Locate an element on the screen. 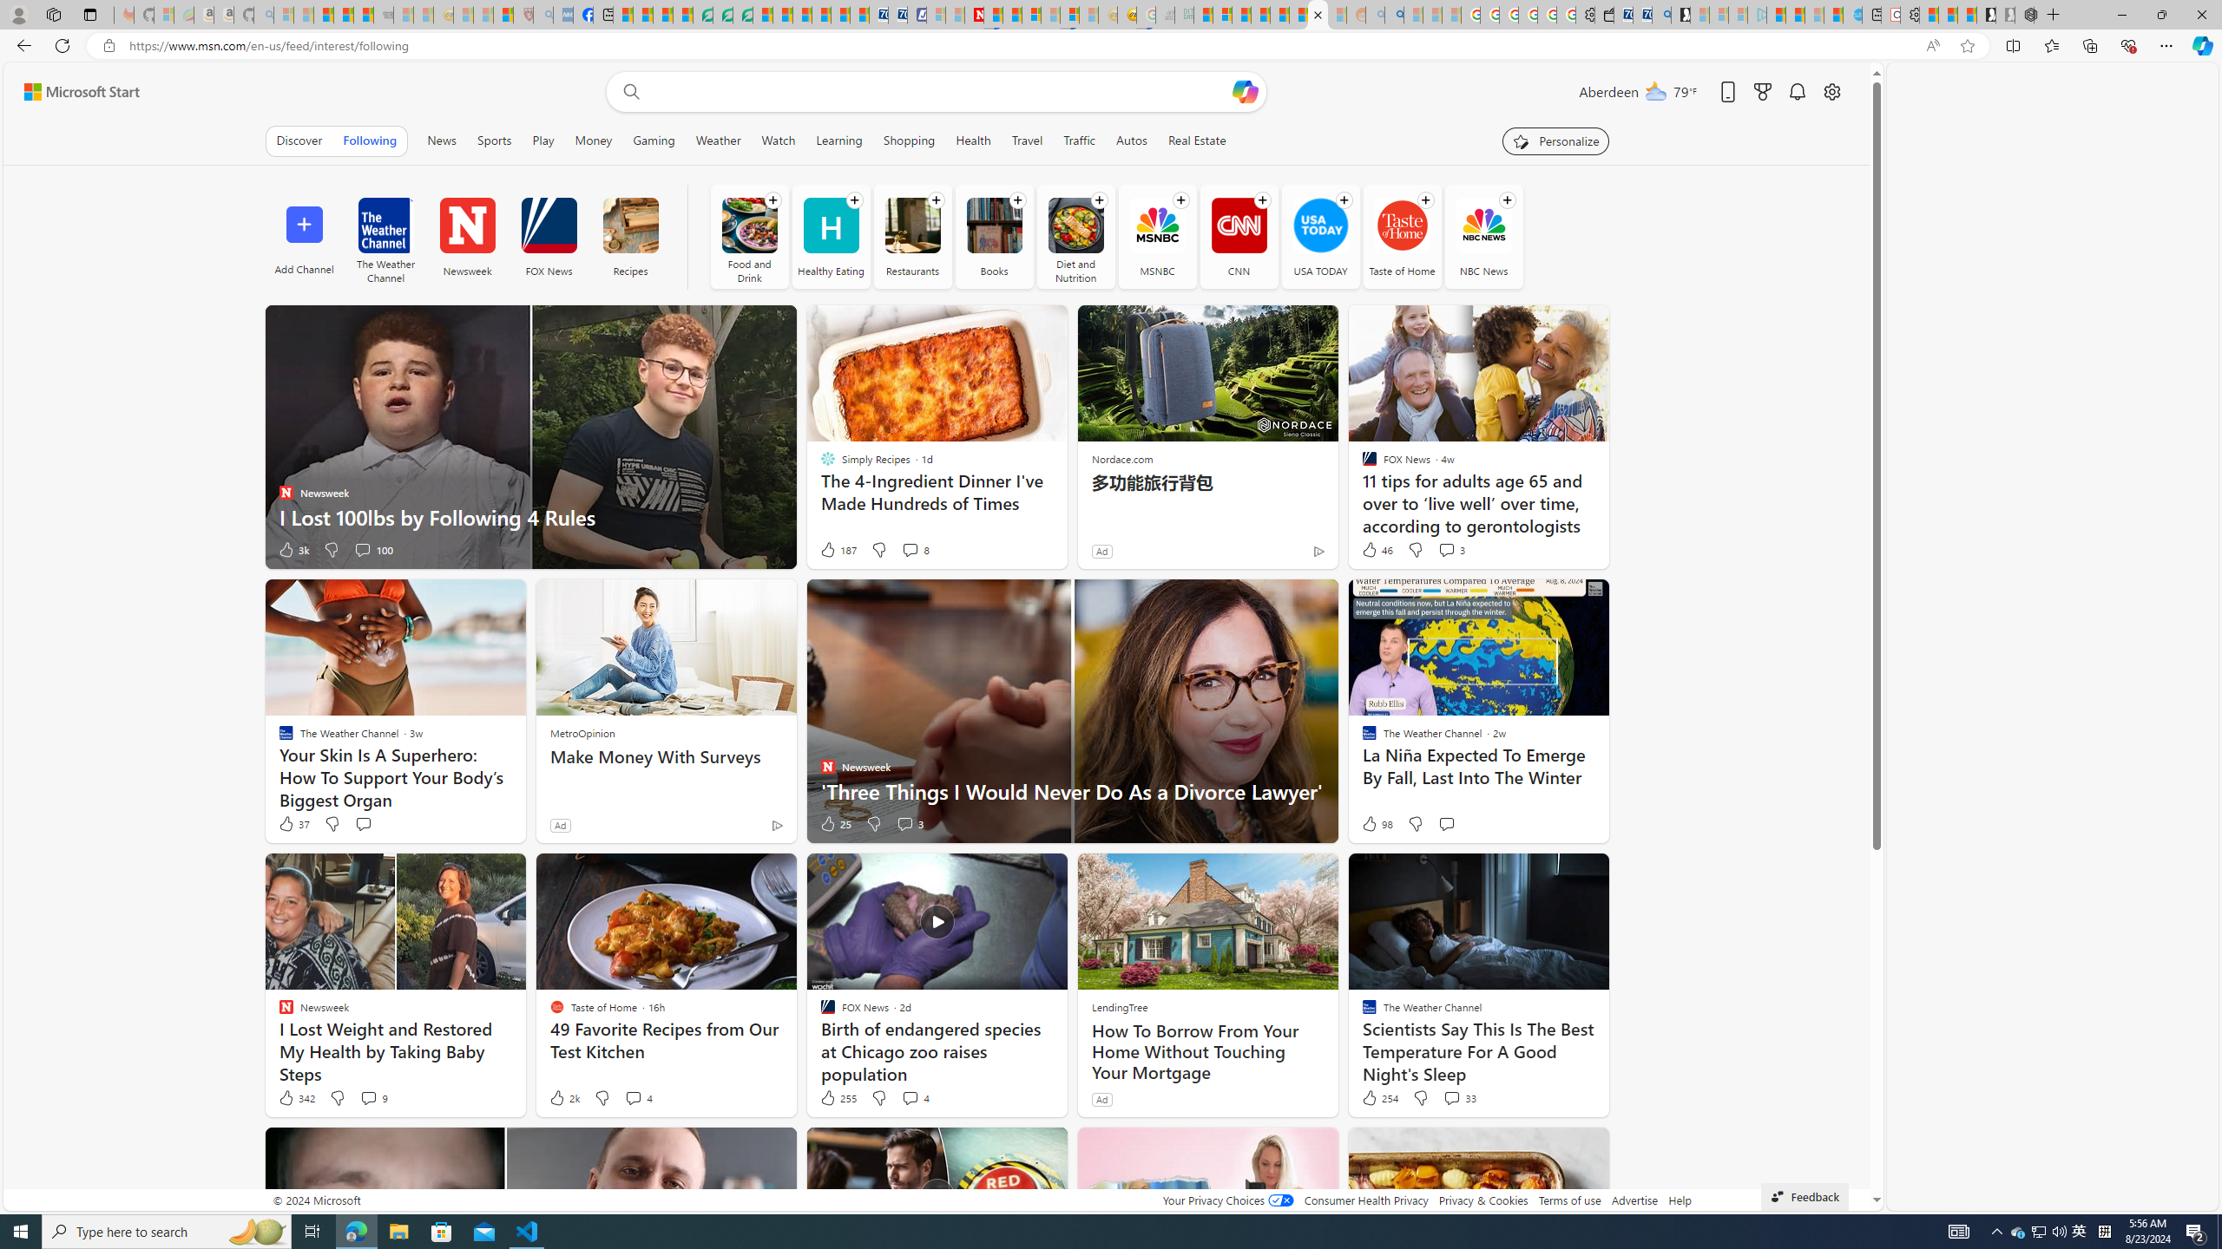 This screenshot has height=1249, width=2222. Enter your search term is located at coordinates (942, 92).